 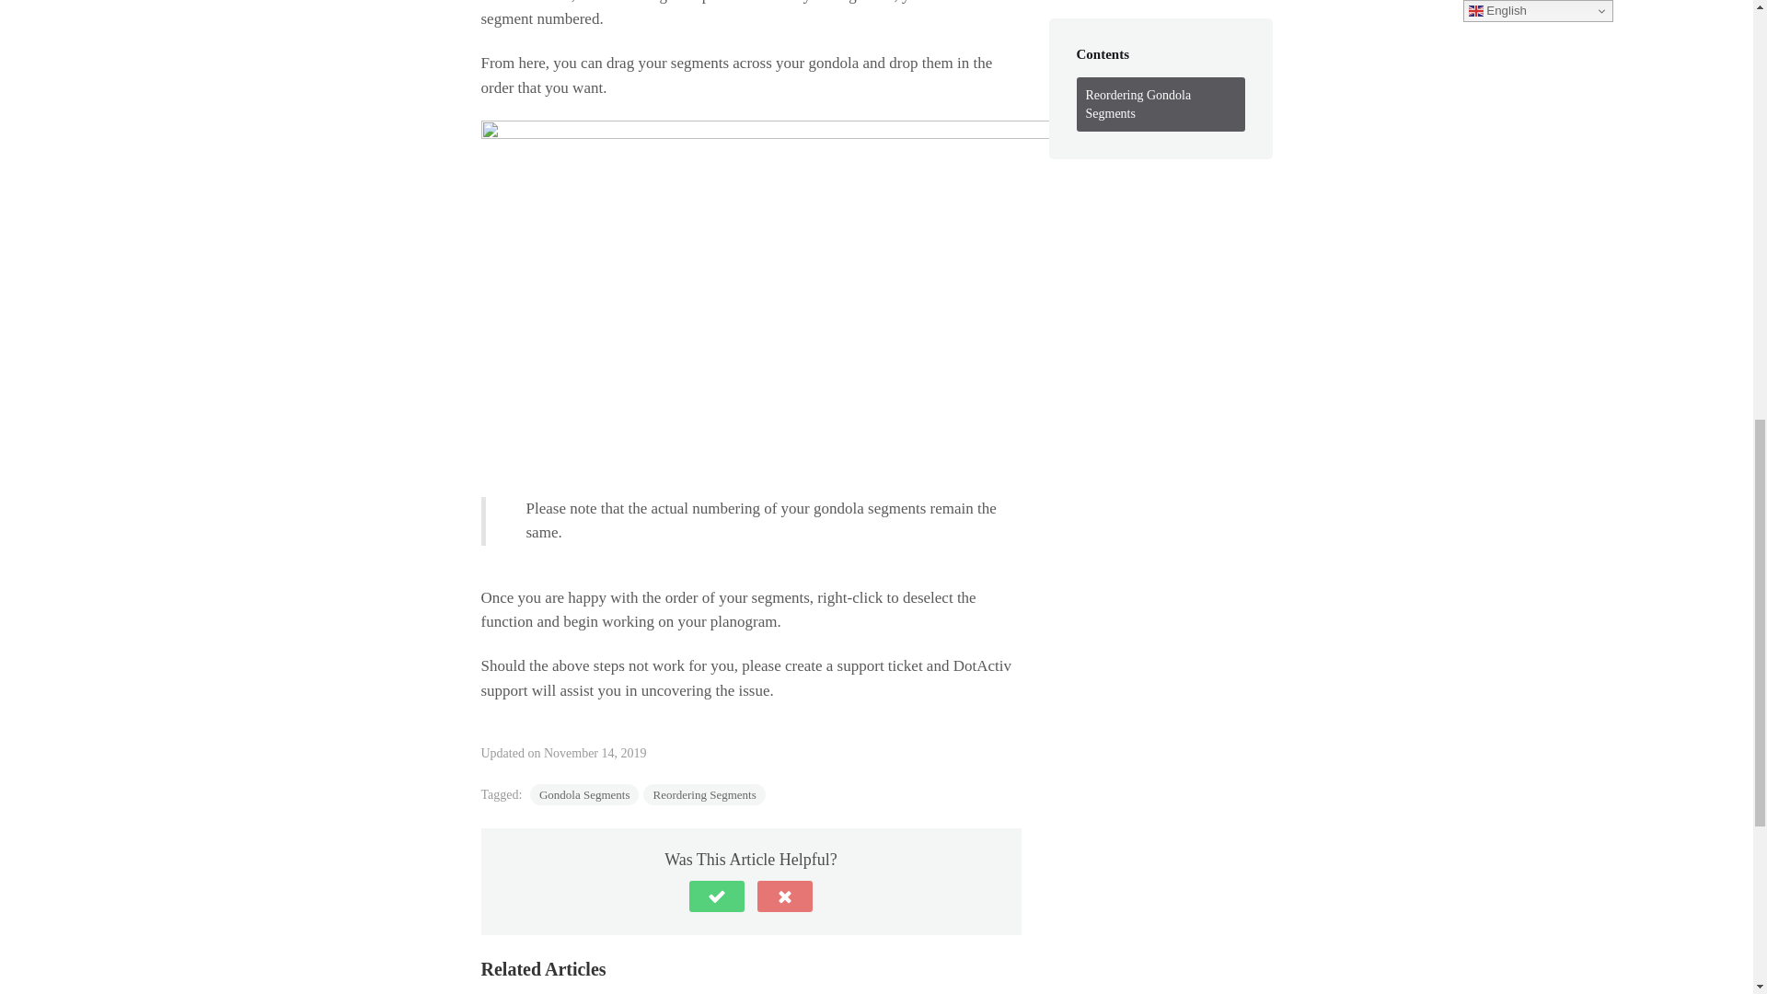 What do you see at coordinates (703, 794) in the screenshot?
I see `Reordering Segments` at bounding box center [703, 794].